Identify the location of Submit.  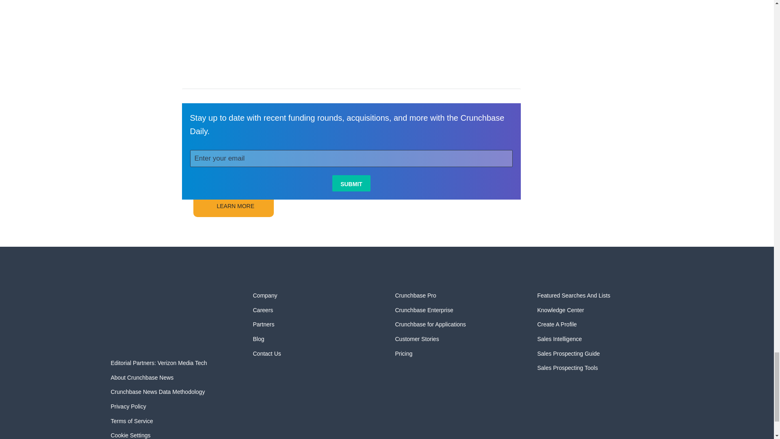
(351, 183).